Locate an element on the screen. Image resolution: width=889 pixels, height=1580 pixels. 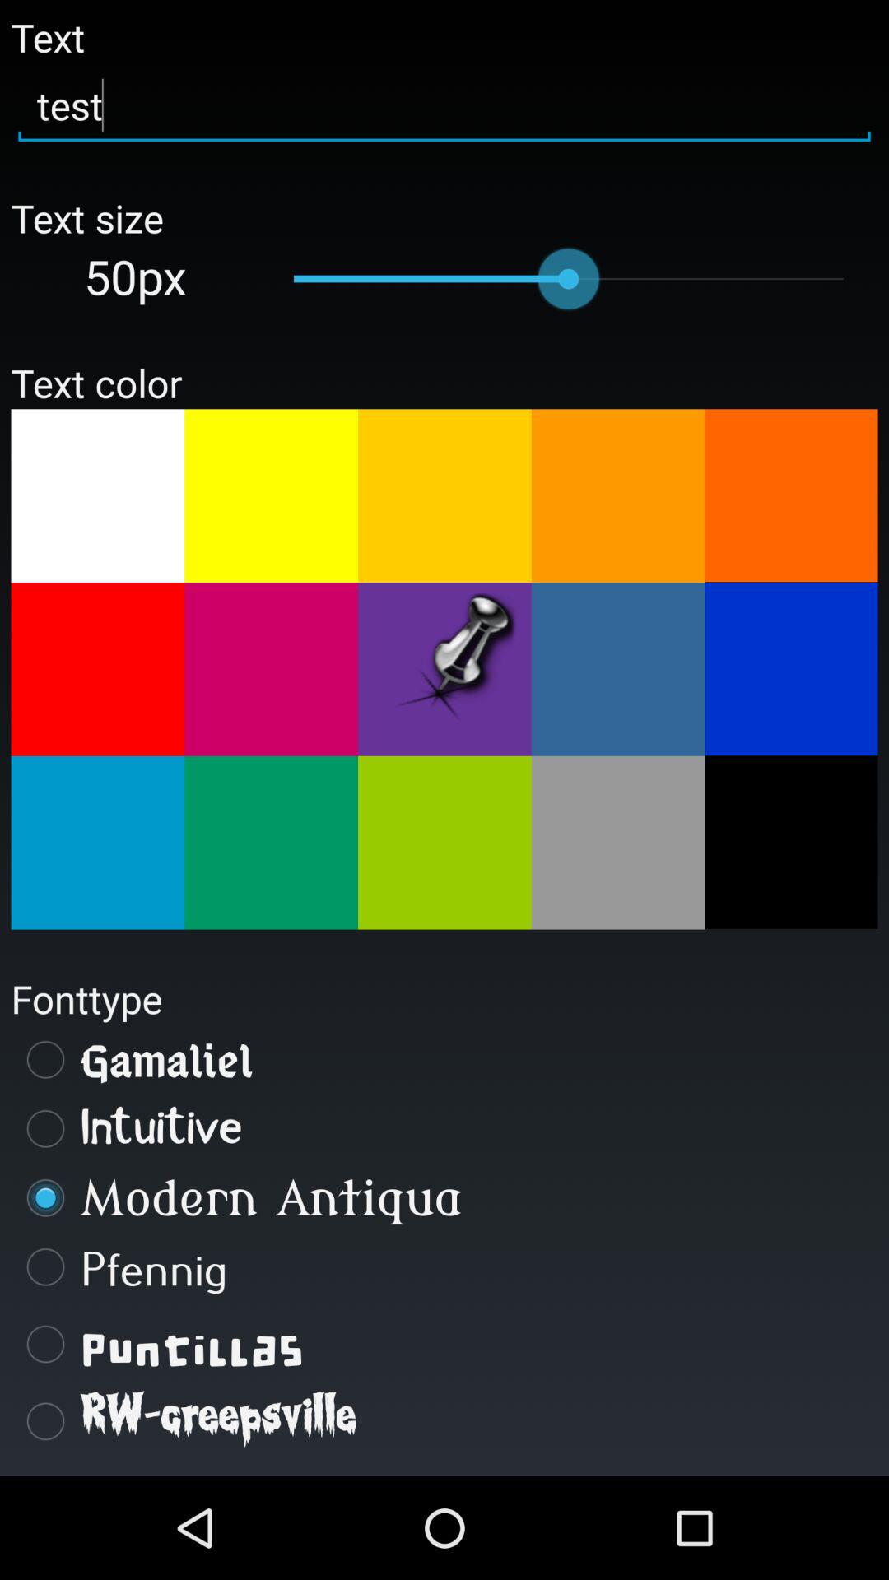
font color is located at coordinates (617, 843).